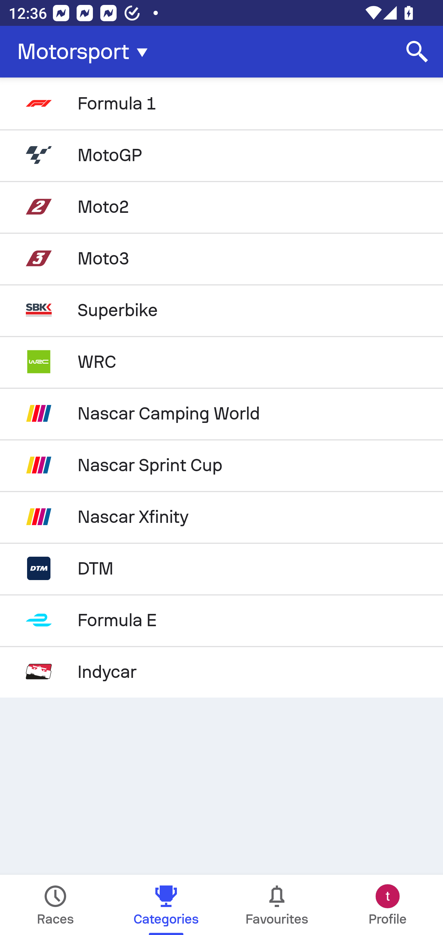 This screenshot has height=935, width=443. What do you see at coordinates (221, 361) in the screenshot?
I see `WRC` at bounding box center [221, 361].